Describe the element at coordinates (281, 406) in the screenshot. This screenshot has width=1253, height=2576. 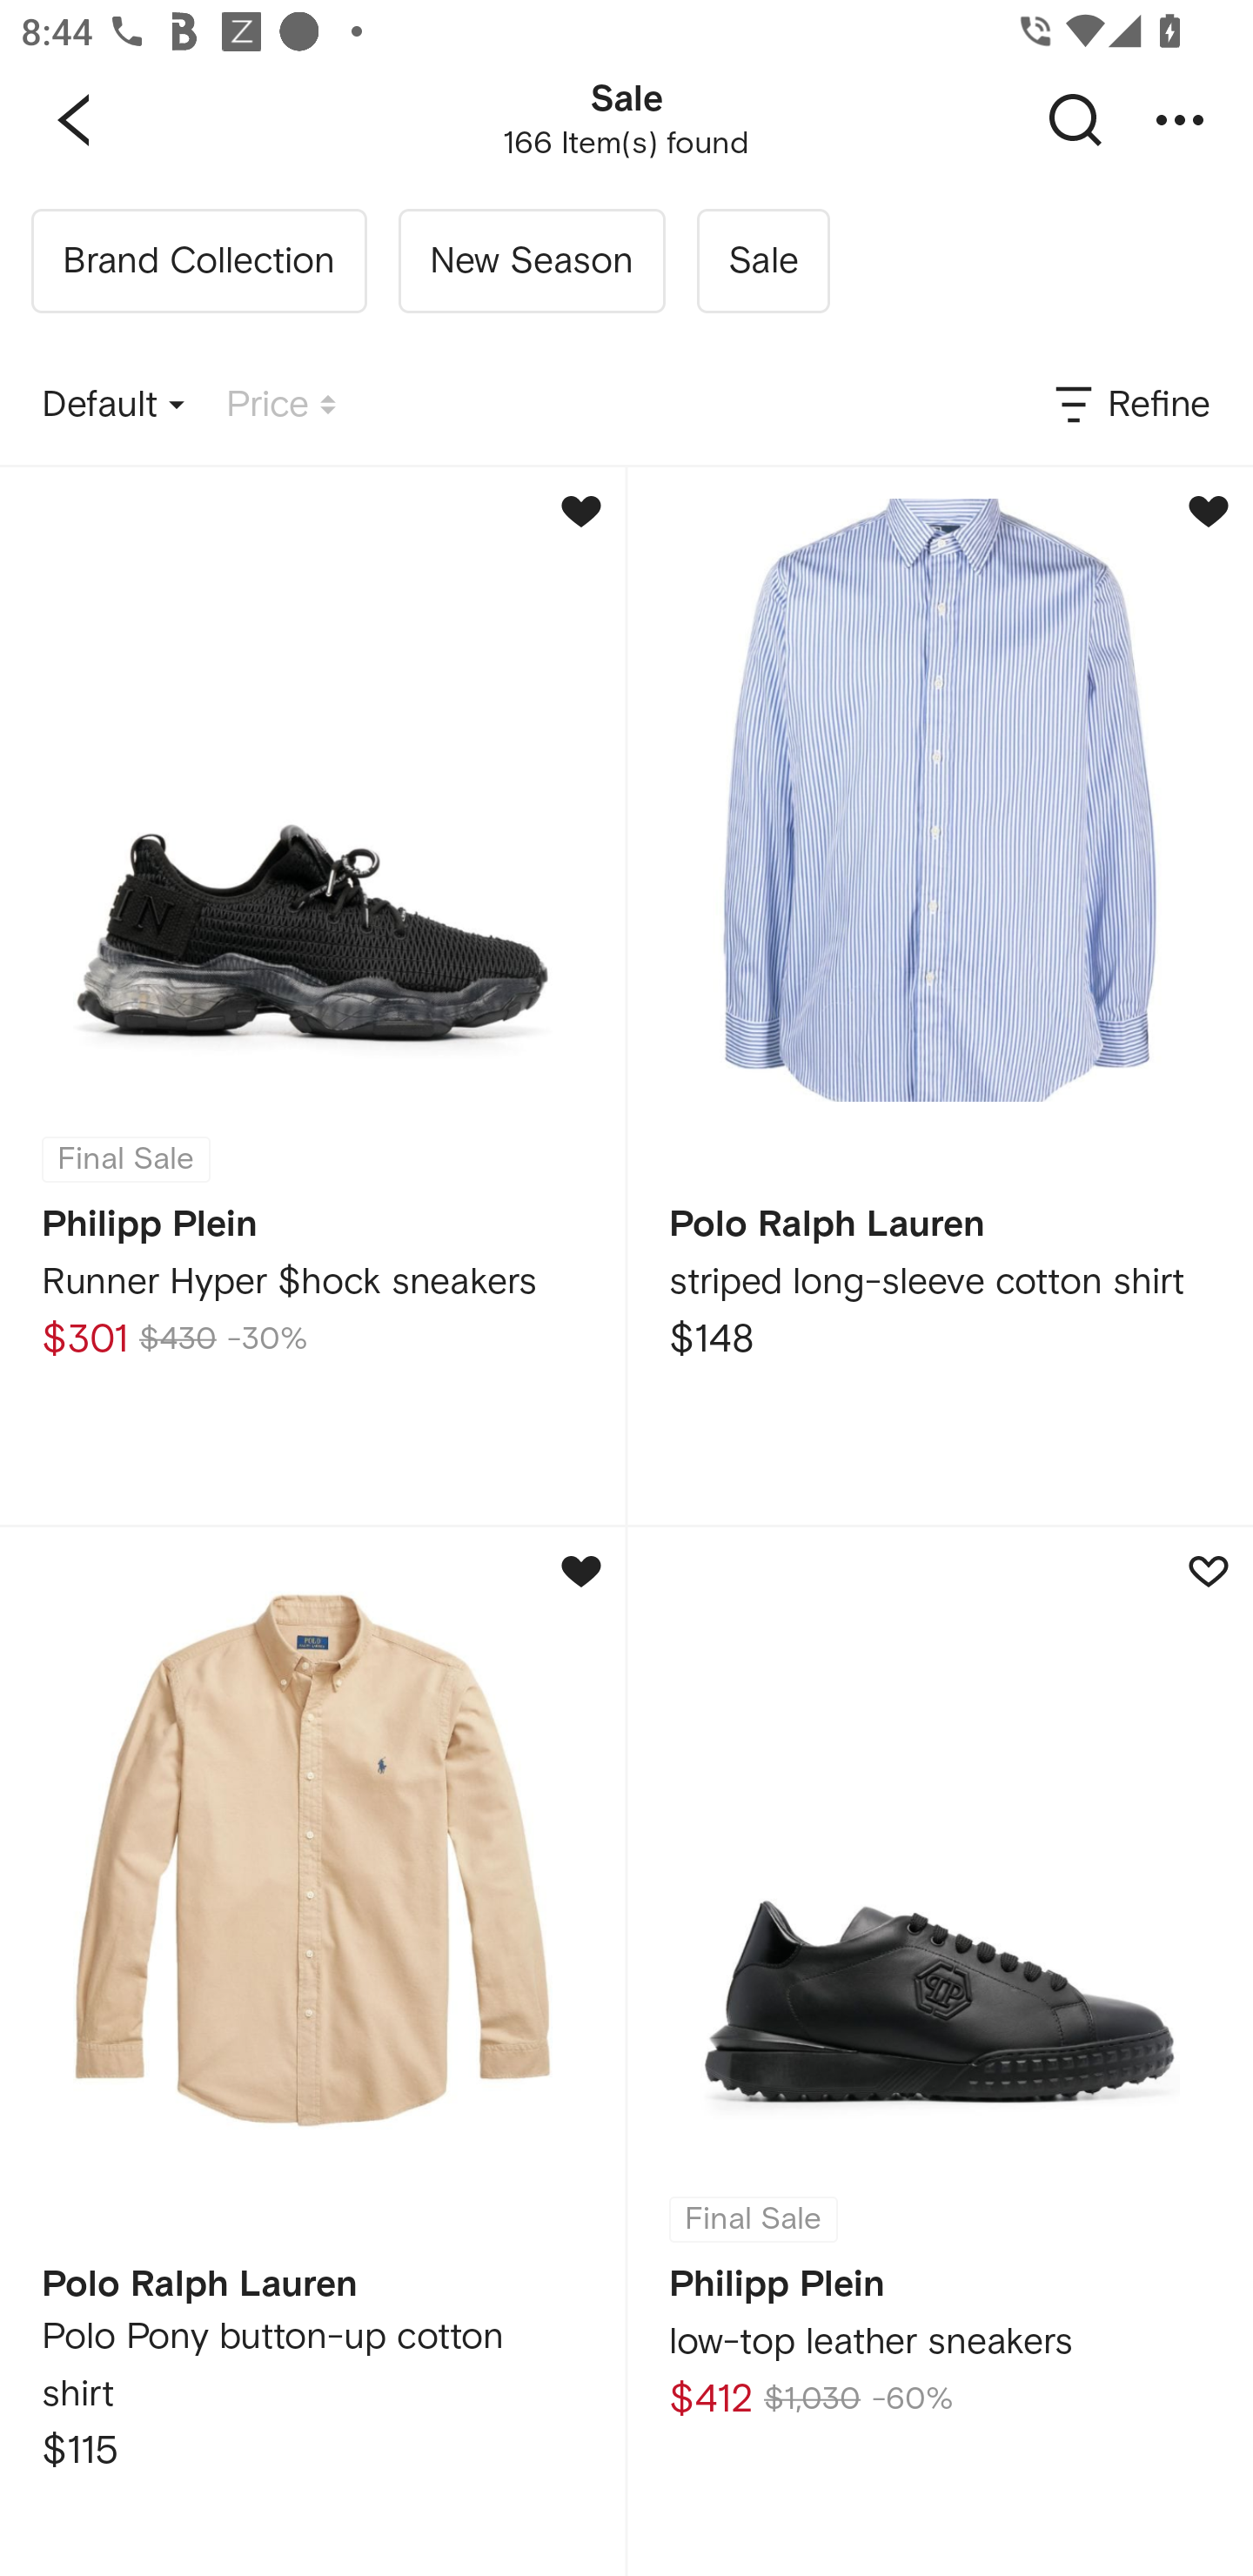
I see `Price` at that location.